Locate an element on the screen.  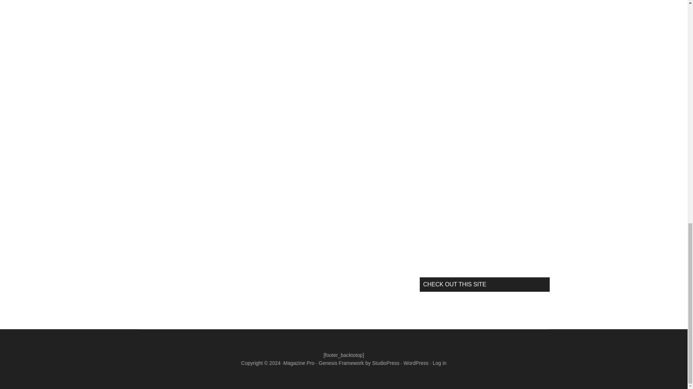
StudioPress is located at coordinates (385, 363).